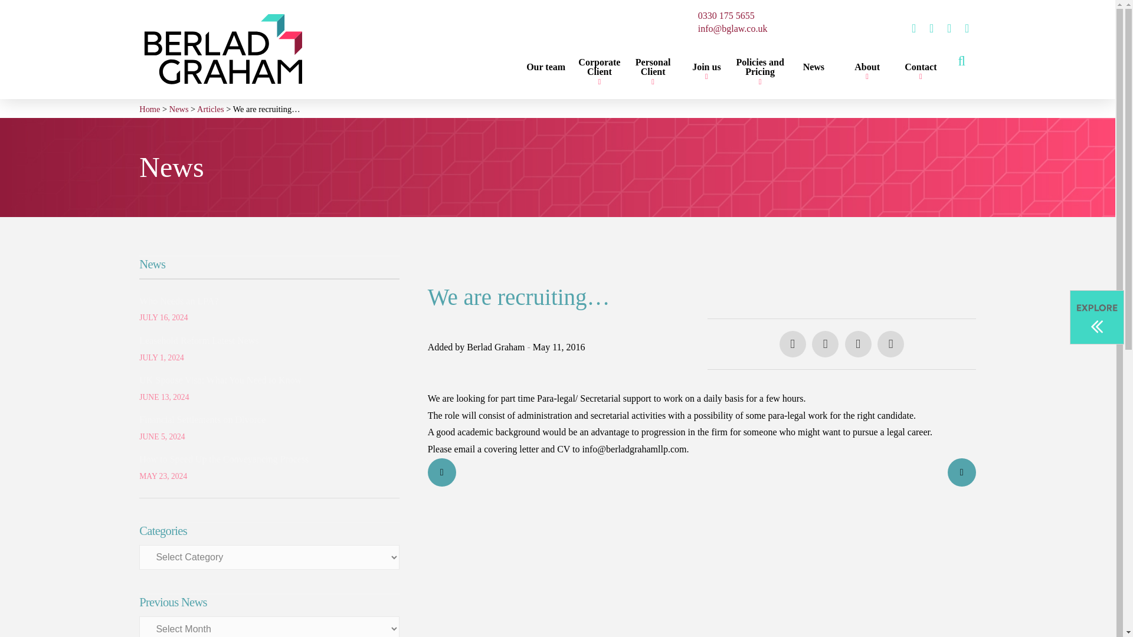 The width and height of the screenshot is (1133, 637). I want to click on About, so click(867, 68).